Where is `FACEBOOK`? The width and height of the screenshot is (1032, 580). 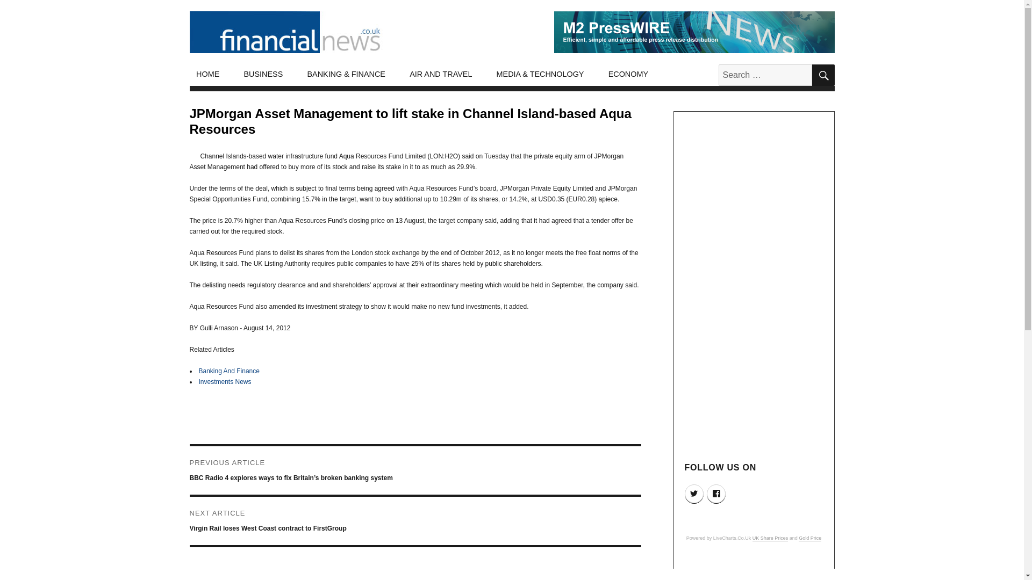
FACEBOOK is located at coordinates (716, 494).